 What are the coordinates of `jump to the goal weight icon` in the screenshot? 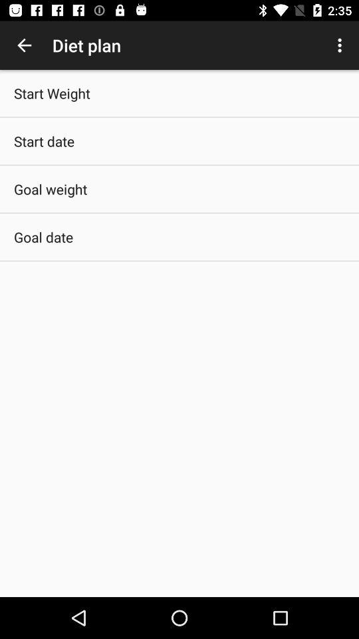 It's located at (51, 189).